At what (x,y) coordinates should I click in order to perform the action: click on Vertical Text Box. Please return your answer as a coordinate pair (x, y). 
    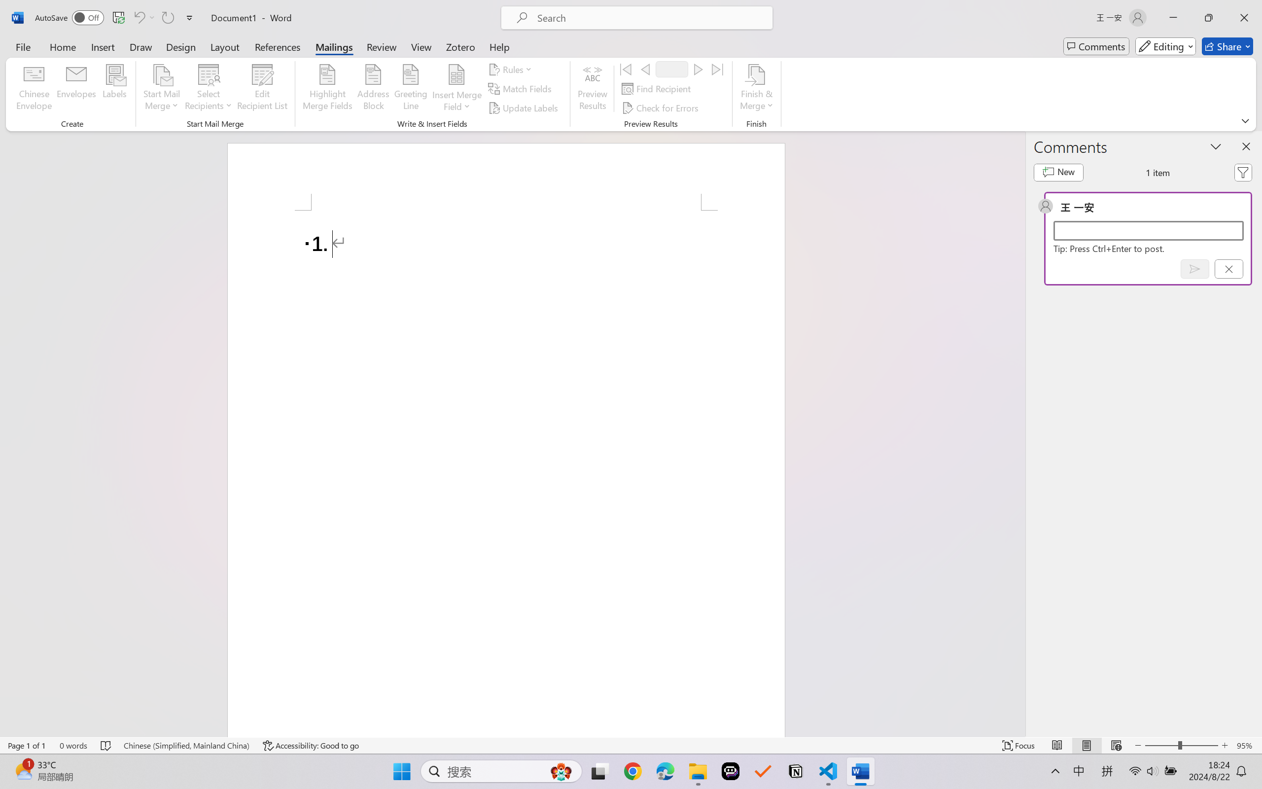
    Looking at the image, I should click on (481, 44).